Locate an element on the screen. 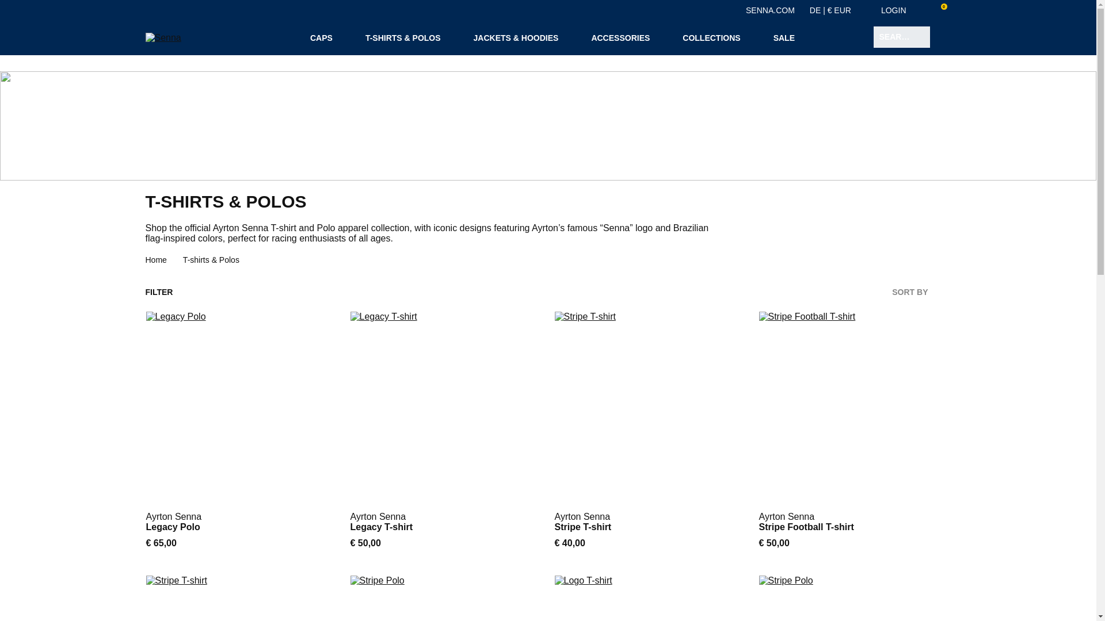  Cart 0 Items is located at coordinates (940, 10).